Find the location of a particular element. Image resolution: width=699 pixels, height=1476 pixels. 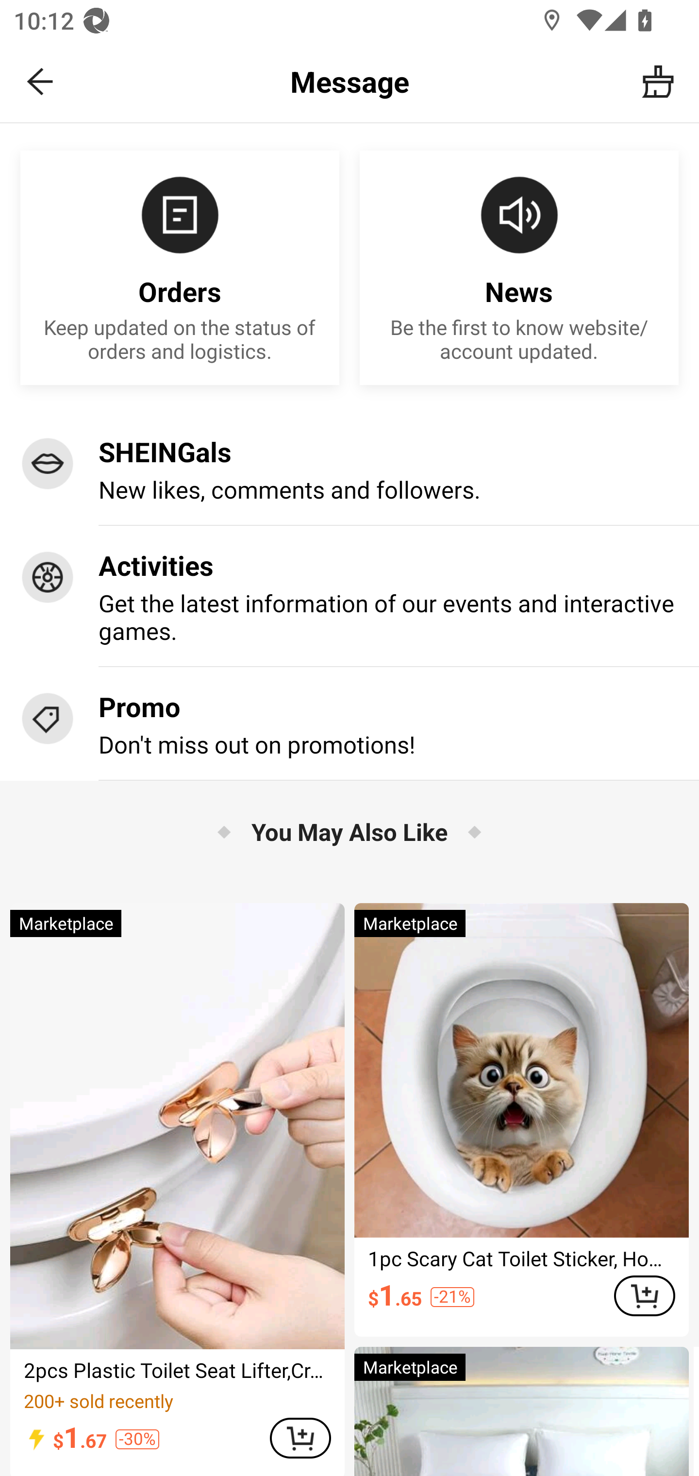

Promo Don't miss out on promotions! is located at coordinates (349, 724).